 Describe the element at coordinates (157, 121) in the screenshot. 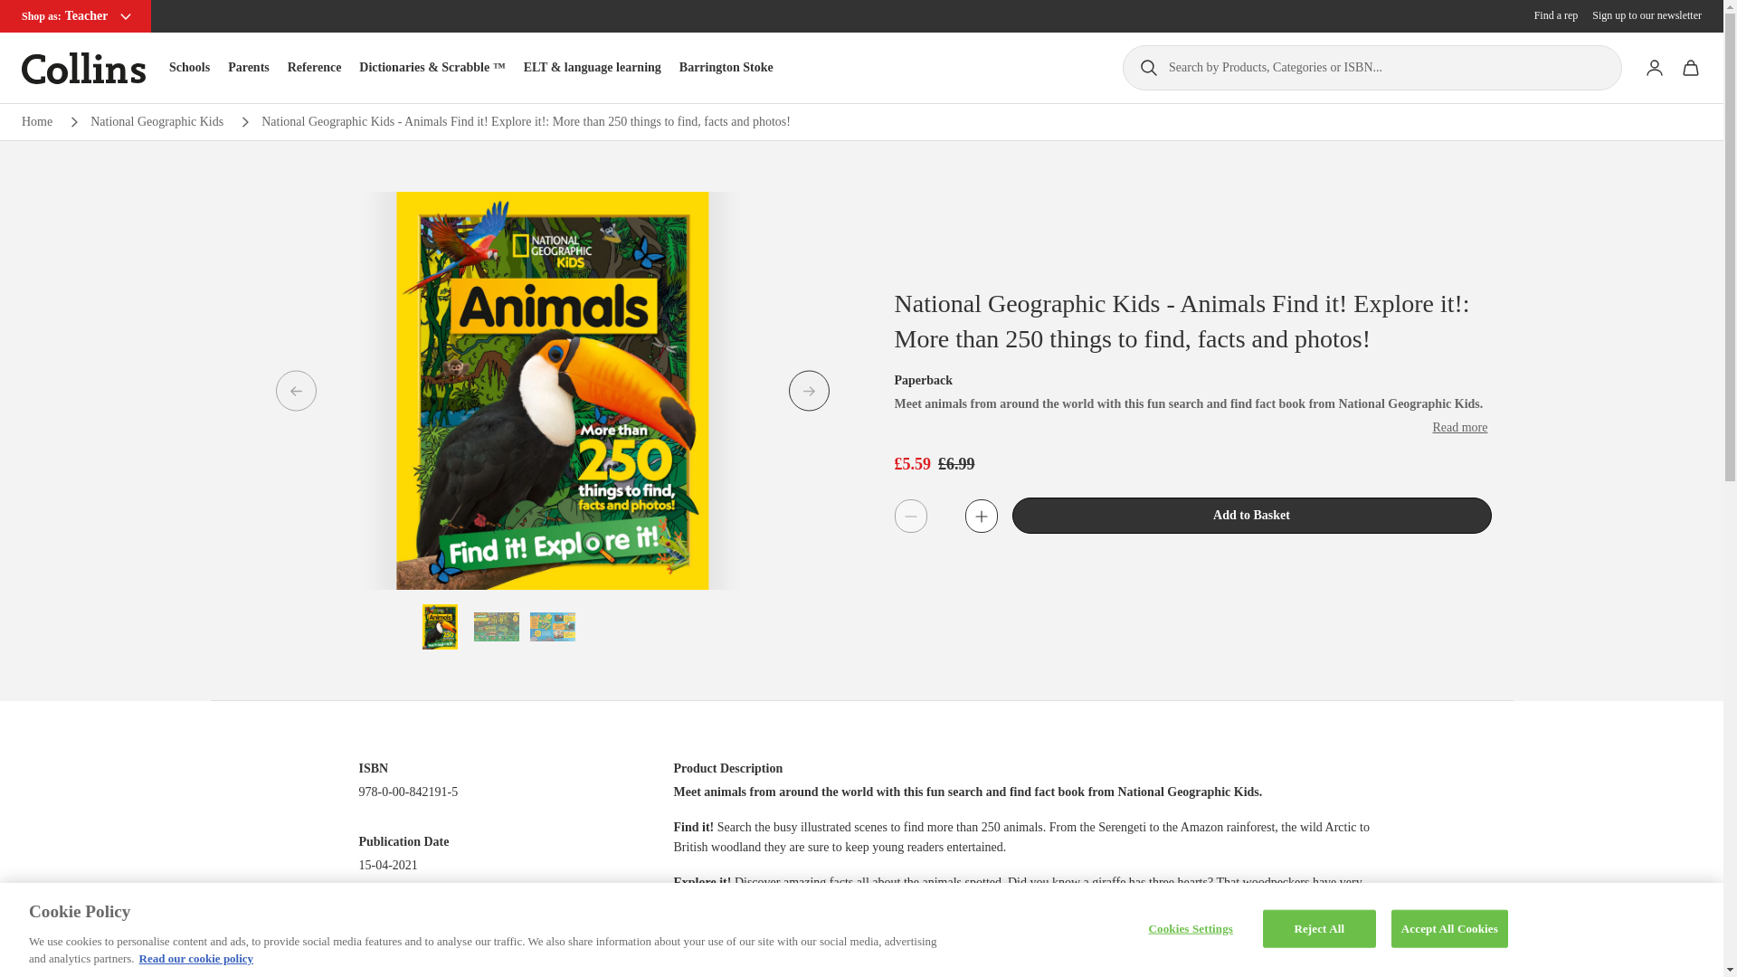

I see `National Geographic Kids` at that location.